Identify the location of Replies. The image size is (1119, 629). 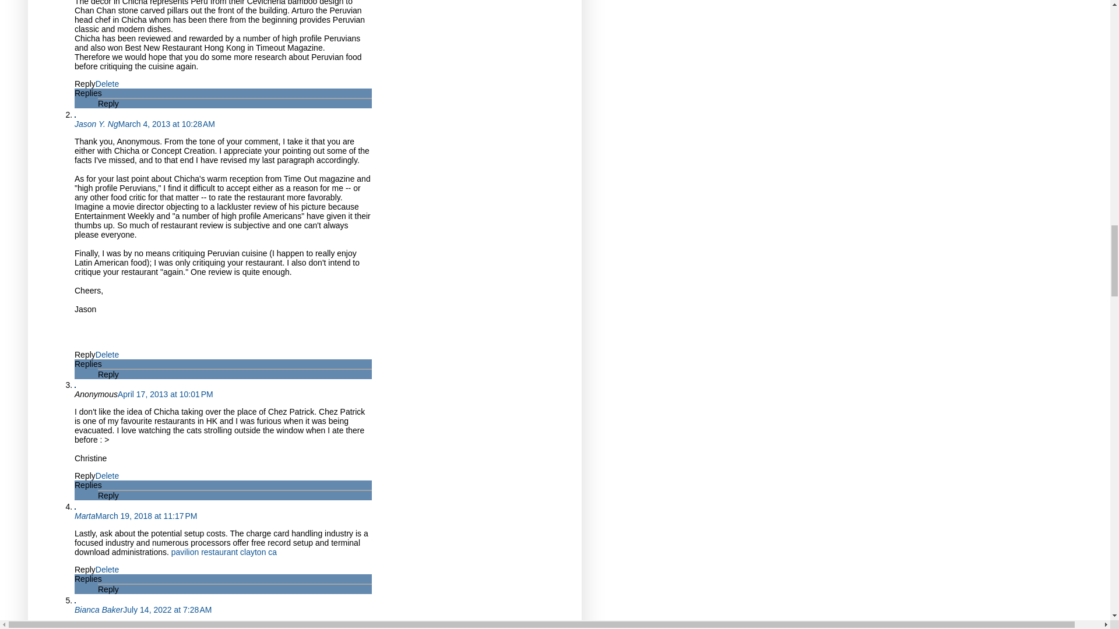
(88, 485).